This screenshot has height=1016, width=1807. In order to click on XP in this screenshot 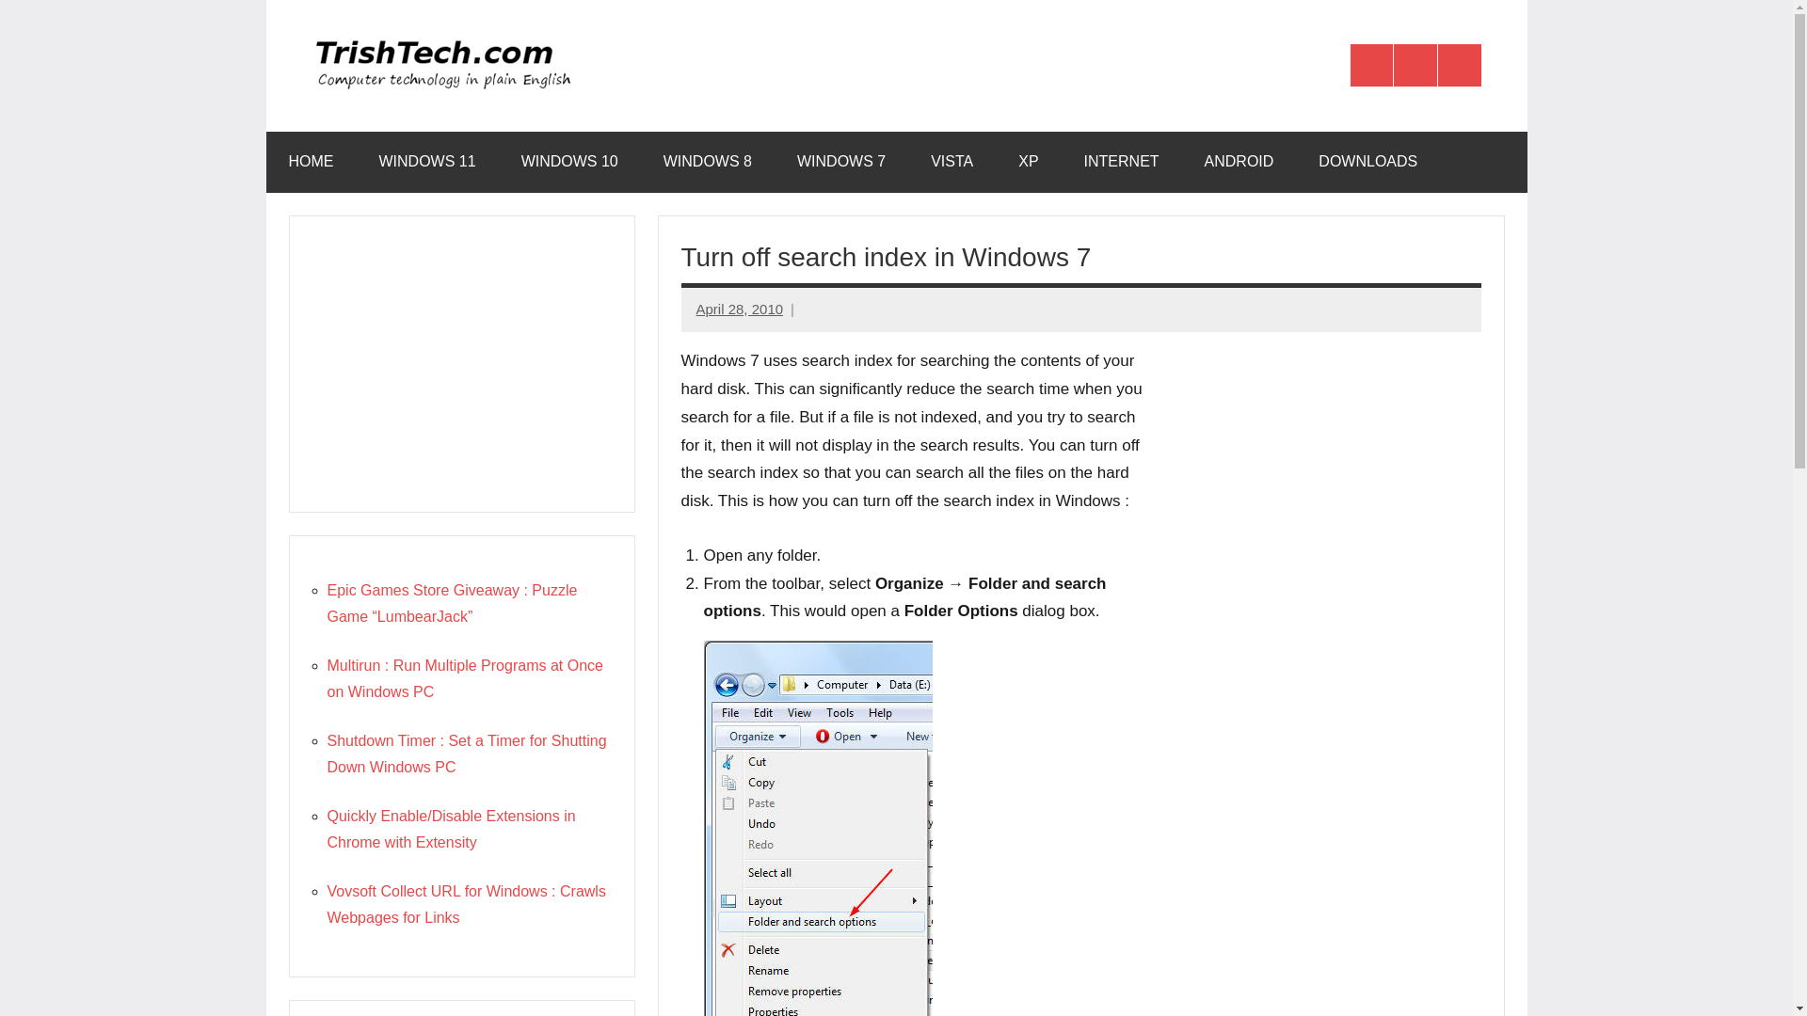, I will do `click(1028, 162)`.